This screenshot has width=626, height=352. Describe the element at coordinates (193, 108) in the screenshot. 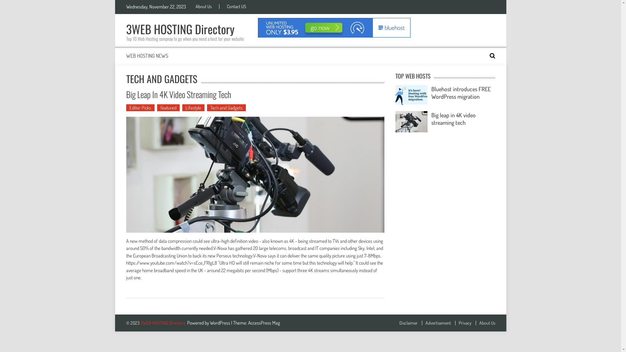

I see `Lifestyle` at that location.